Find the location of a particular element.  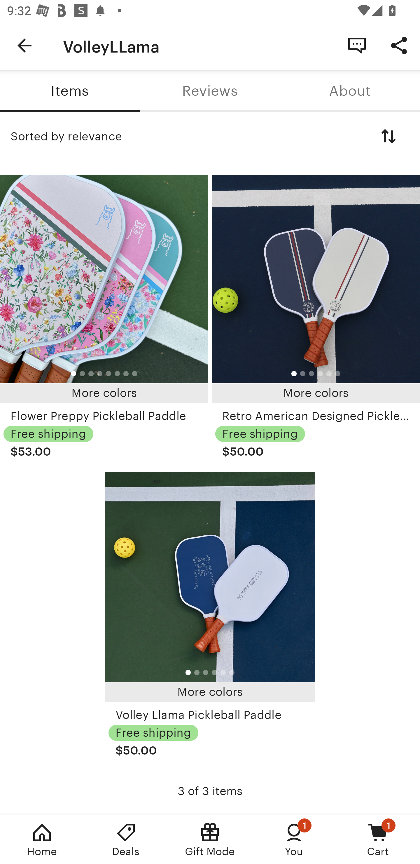

Home is located at coordinates (42, 839).